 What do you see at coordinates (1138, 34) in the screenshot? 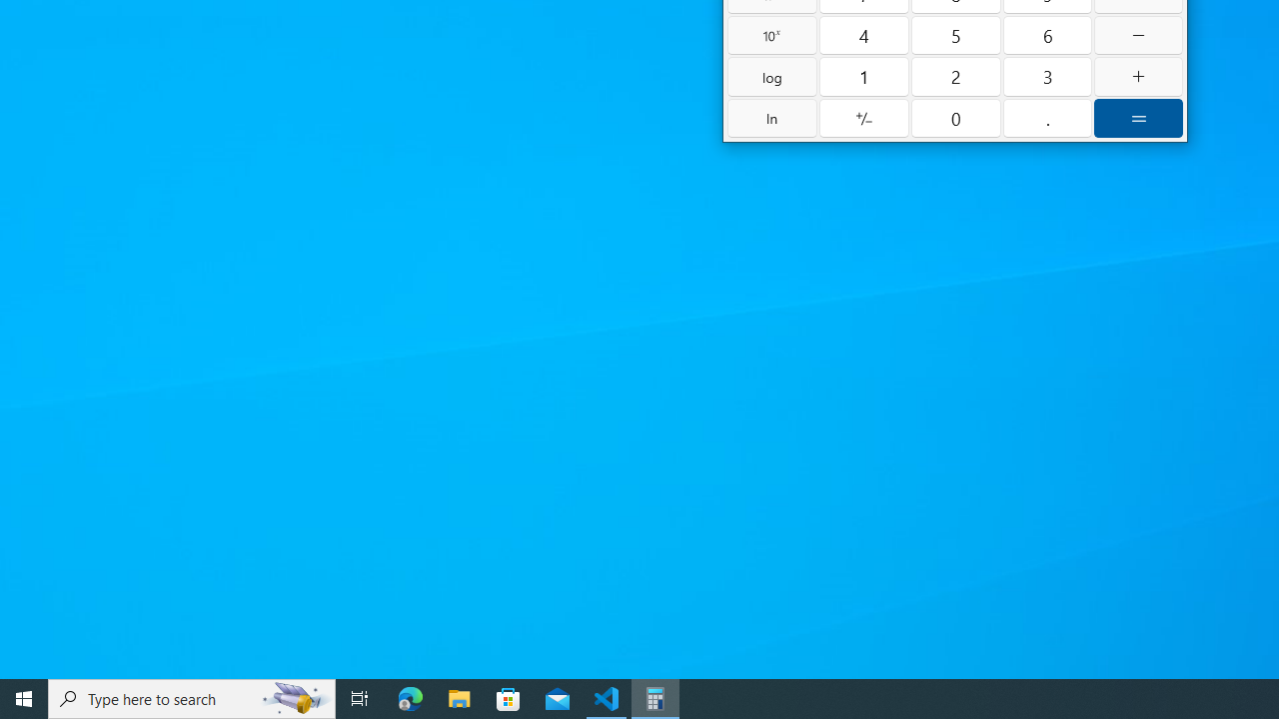
I see `Minus` at bounding box center [1138, 34].